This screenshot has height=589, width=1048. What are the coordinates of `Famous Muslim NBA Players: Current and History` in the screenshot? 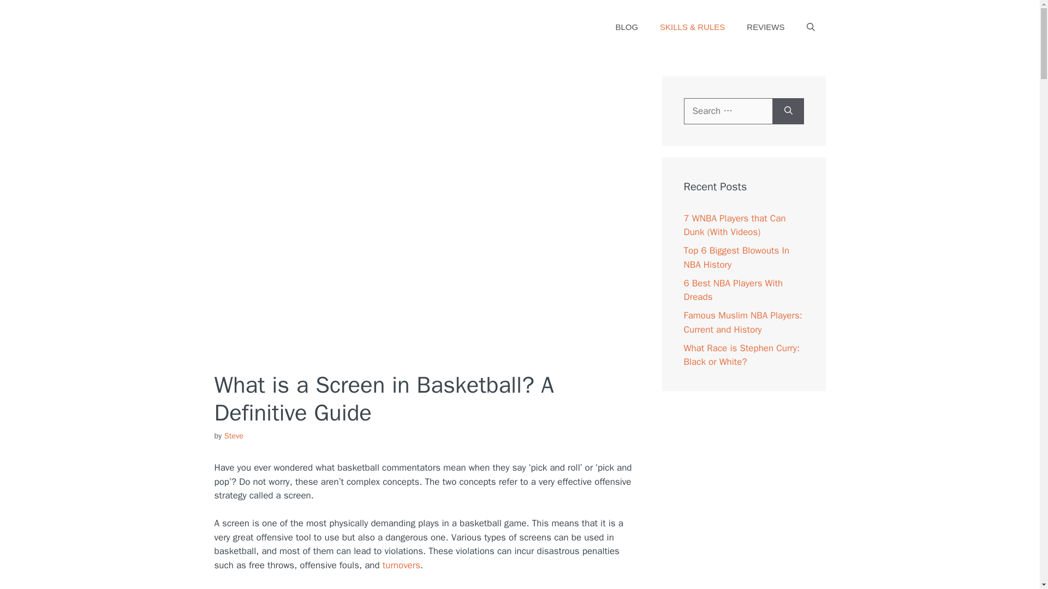 It's located at (742, 322).